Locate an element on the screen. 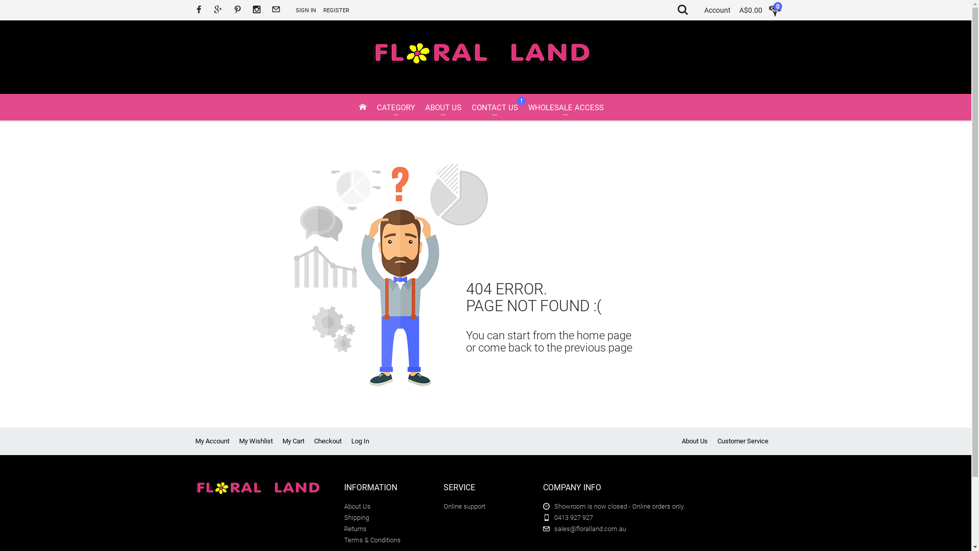 The image size is (979, 551). SIGN IN is located at coordinates (306, 10).